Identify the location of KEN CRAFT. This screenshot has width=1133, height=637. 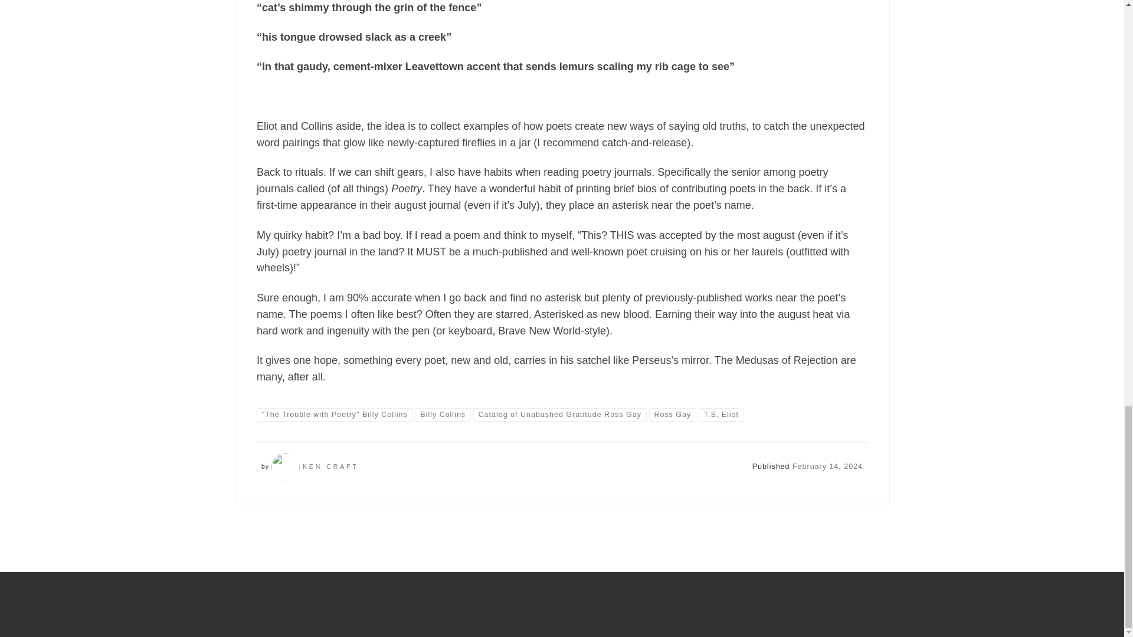
(330, 467).